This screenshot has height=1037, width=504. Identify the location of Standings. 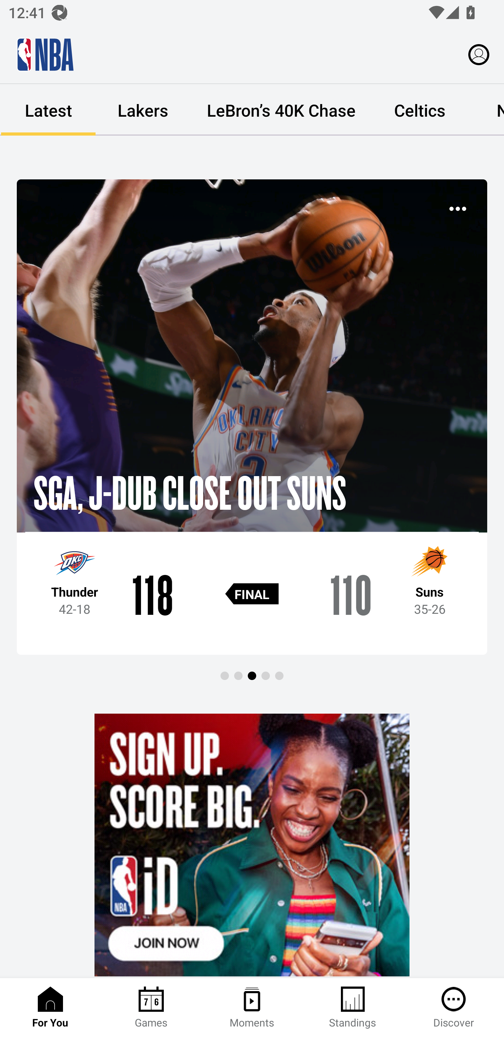
(353, 1008).